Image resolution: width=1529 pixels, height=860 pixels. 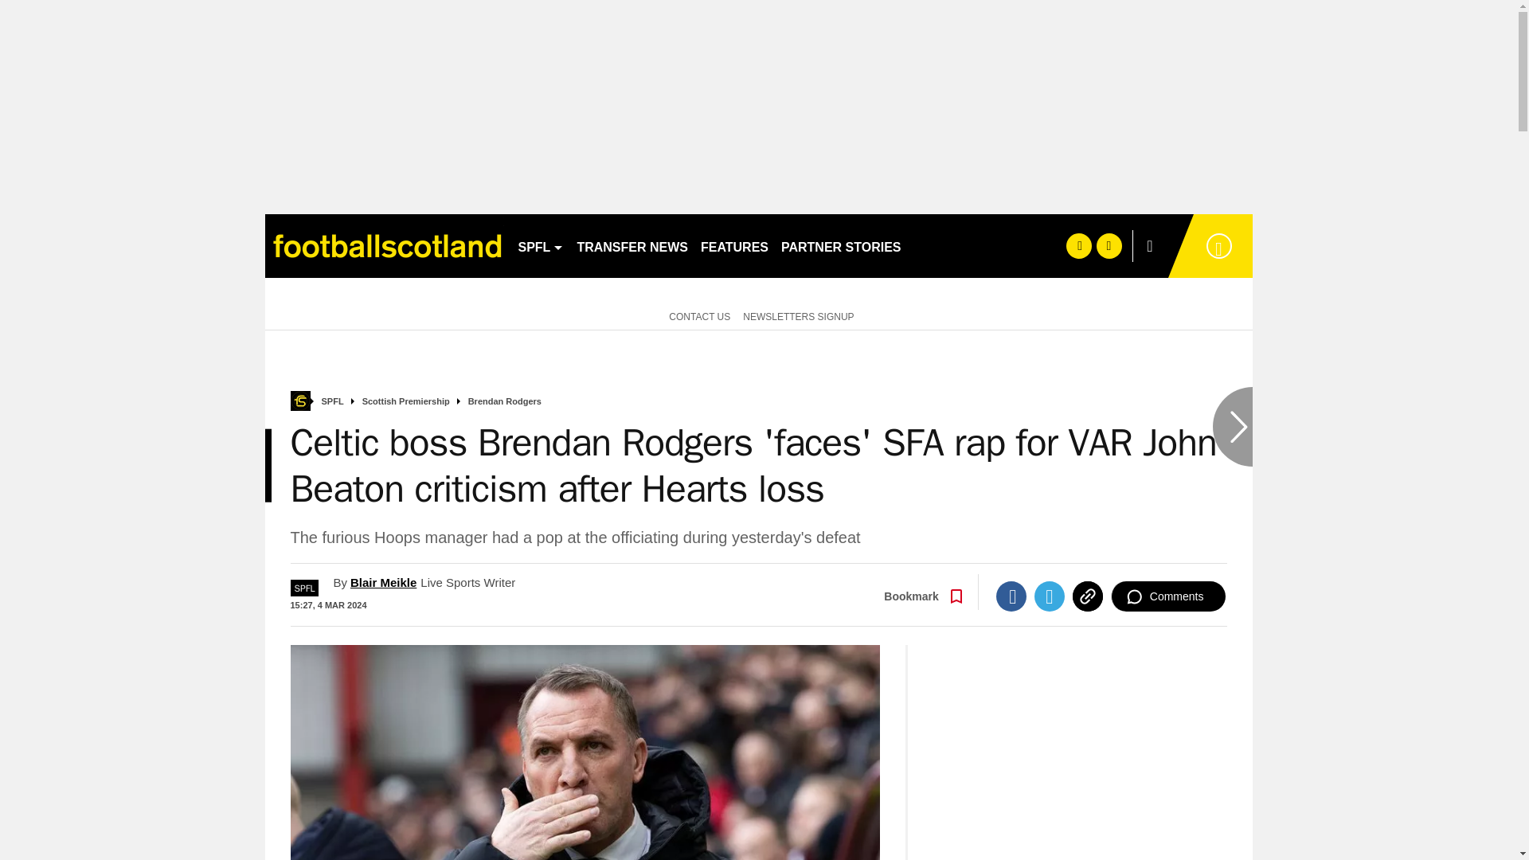 I want to click on TRANSFER NEWS, so click(x=632, y=245).